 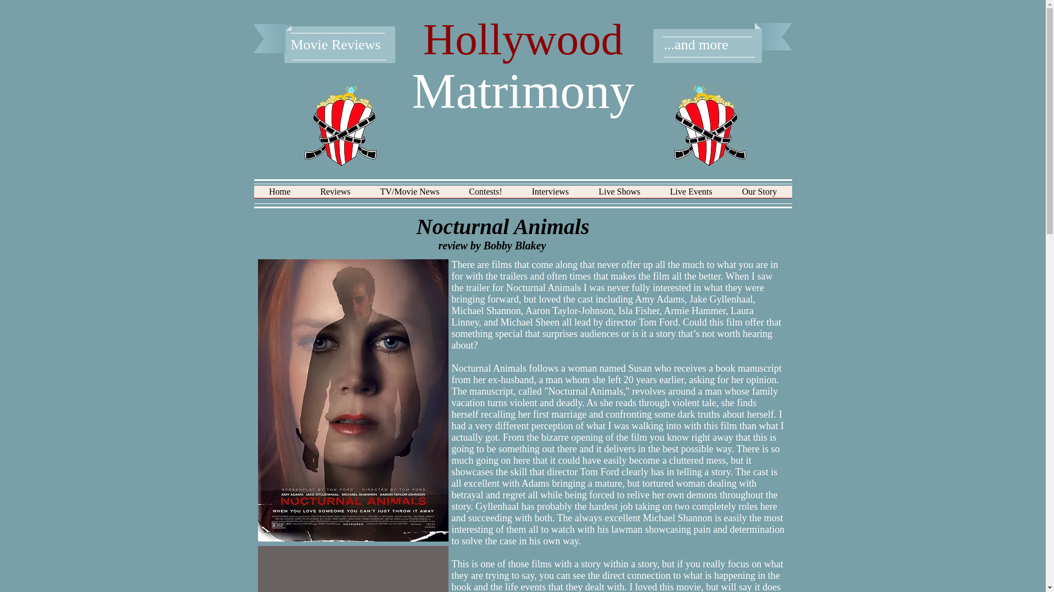 I want to click on Interviews, so click(x=550, y=195).